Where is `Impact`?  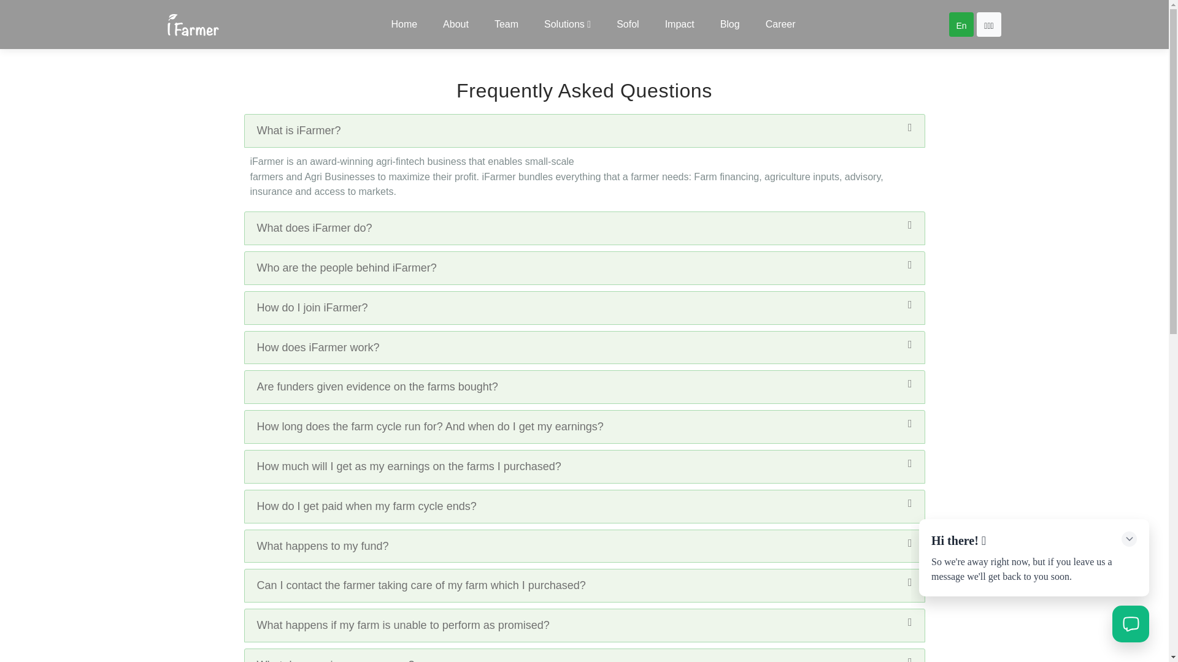
Impact is located at coordinates (680, 25).